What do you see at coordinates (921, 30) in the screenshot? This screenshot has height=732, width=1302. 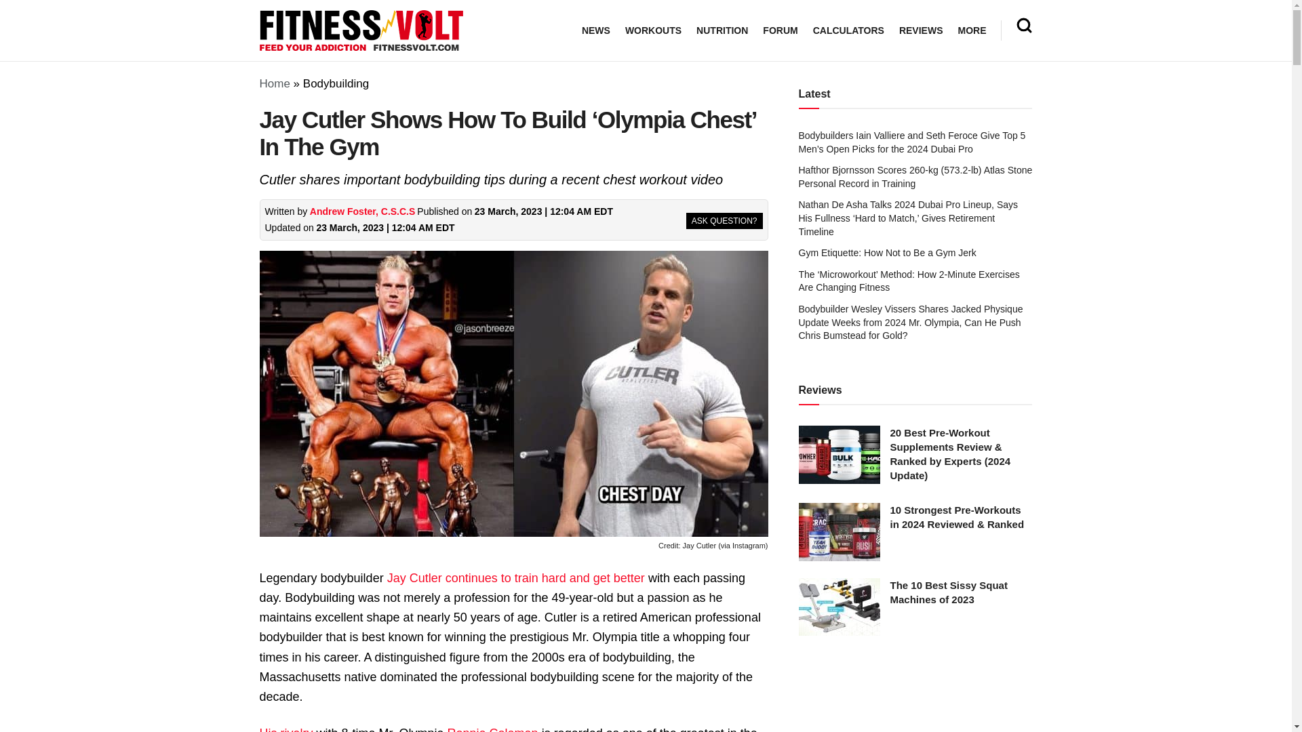 I see `REVIEWS` at bounding box center [921, 30].